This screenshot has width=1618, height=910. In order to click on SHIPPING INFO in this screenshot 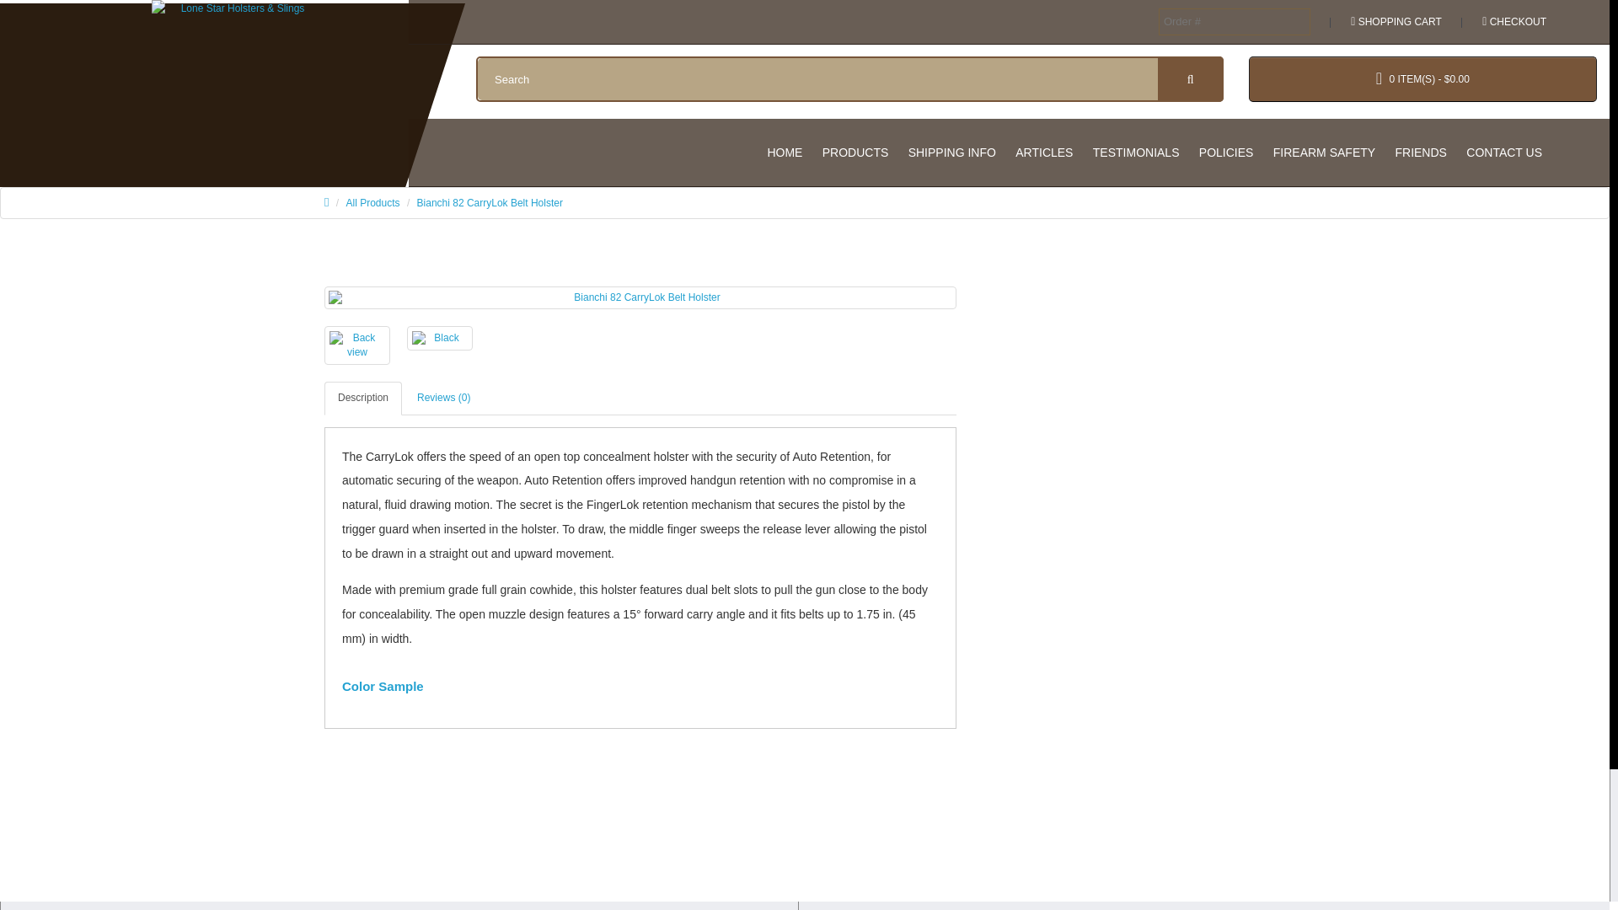, I will do `click(952, 152)`.